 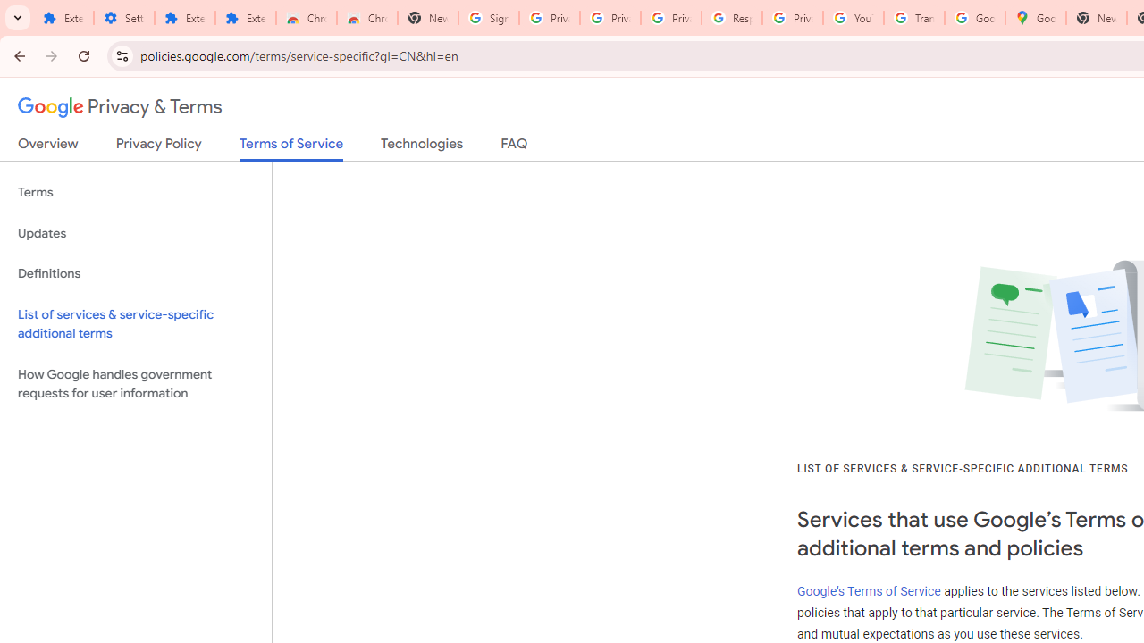 What do you see at coordinates (1096, 18) in the screenshot?
I see `New Tab` at bounding box center [1096, 18].